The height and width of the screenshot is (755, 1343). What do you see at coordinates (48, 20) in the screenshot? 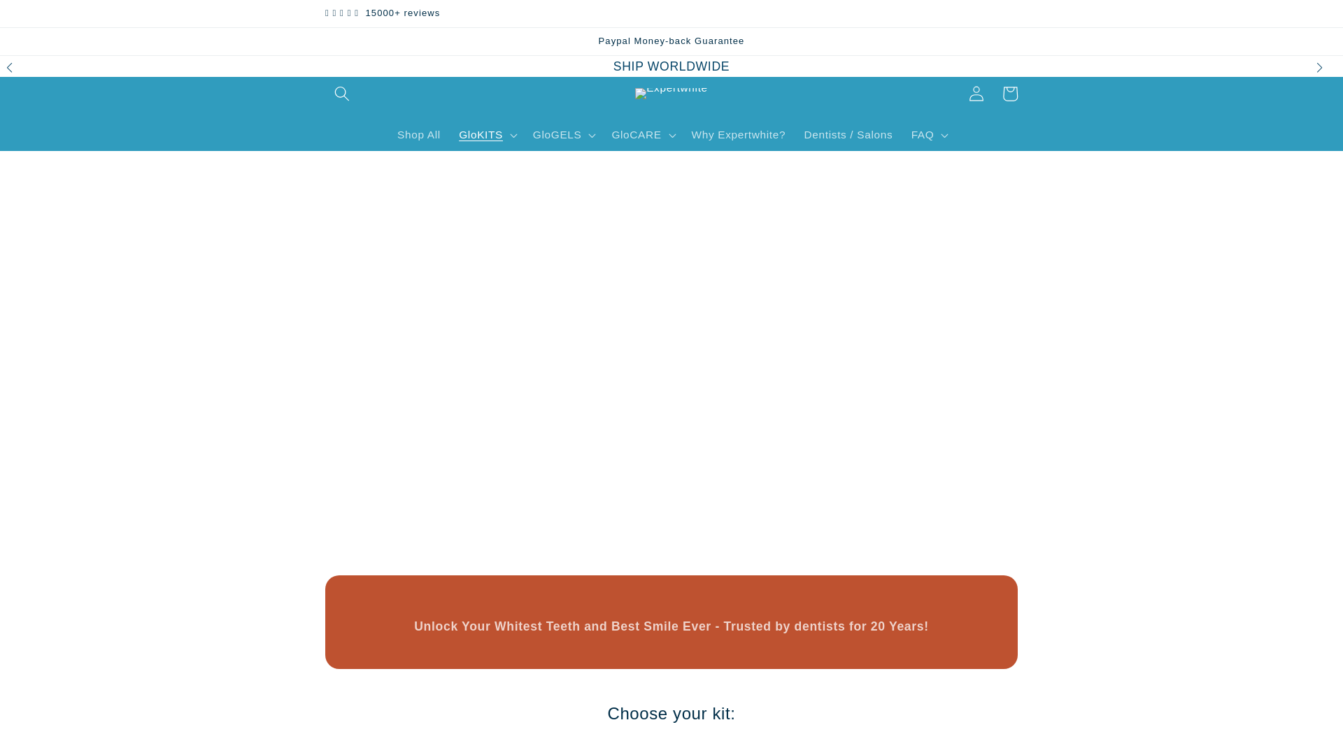
I see `Skip to content` at bounding box center [48, 20].